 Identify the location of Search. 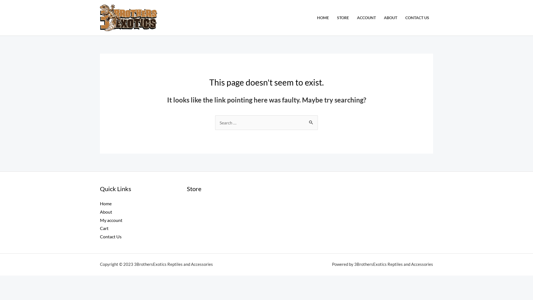
(311, 121).